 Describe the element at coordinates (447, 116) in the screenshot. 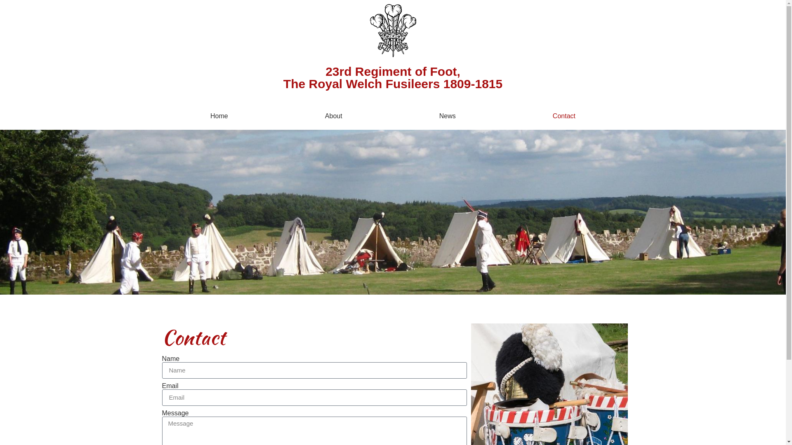

I see `News` at that location.